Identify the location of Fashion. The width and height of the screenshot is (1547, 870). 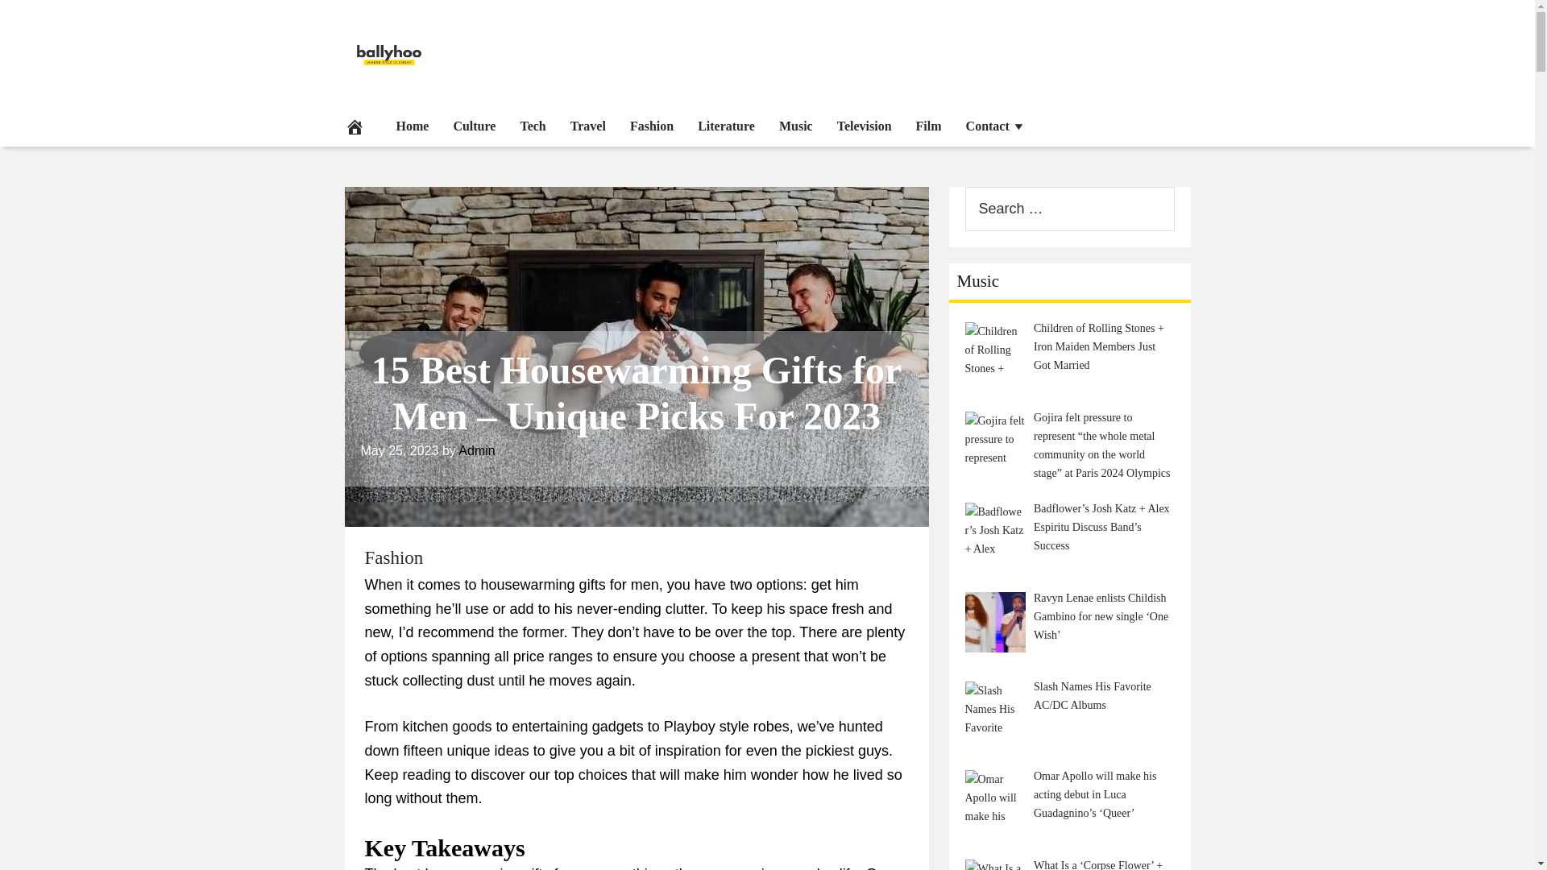
(393, 557).